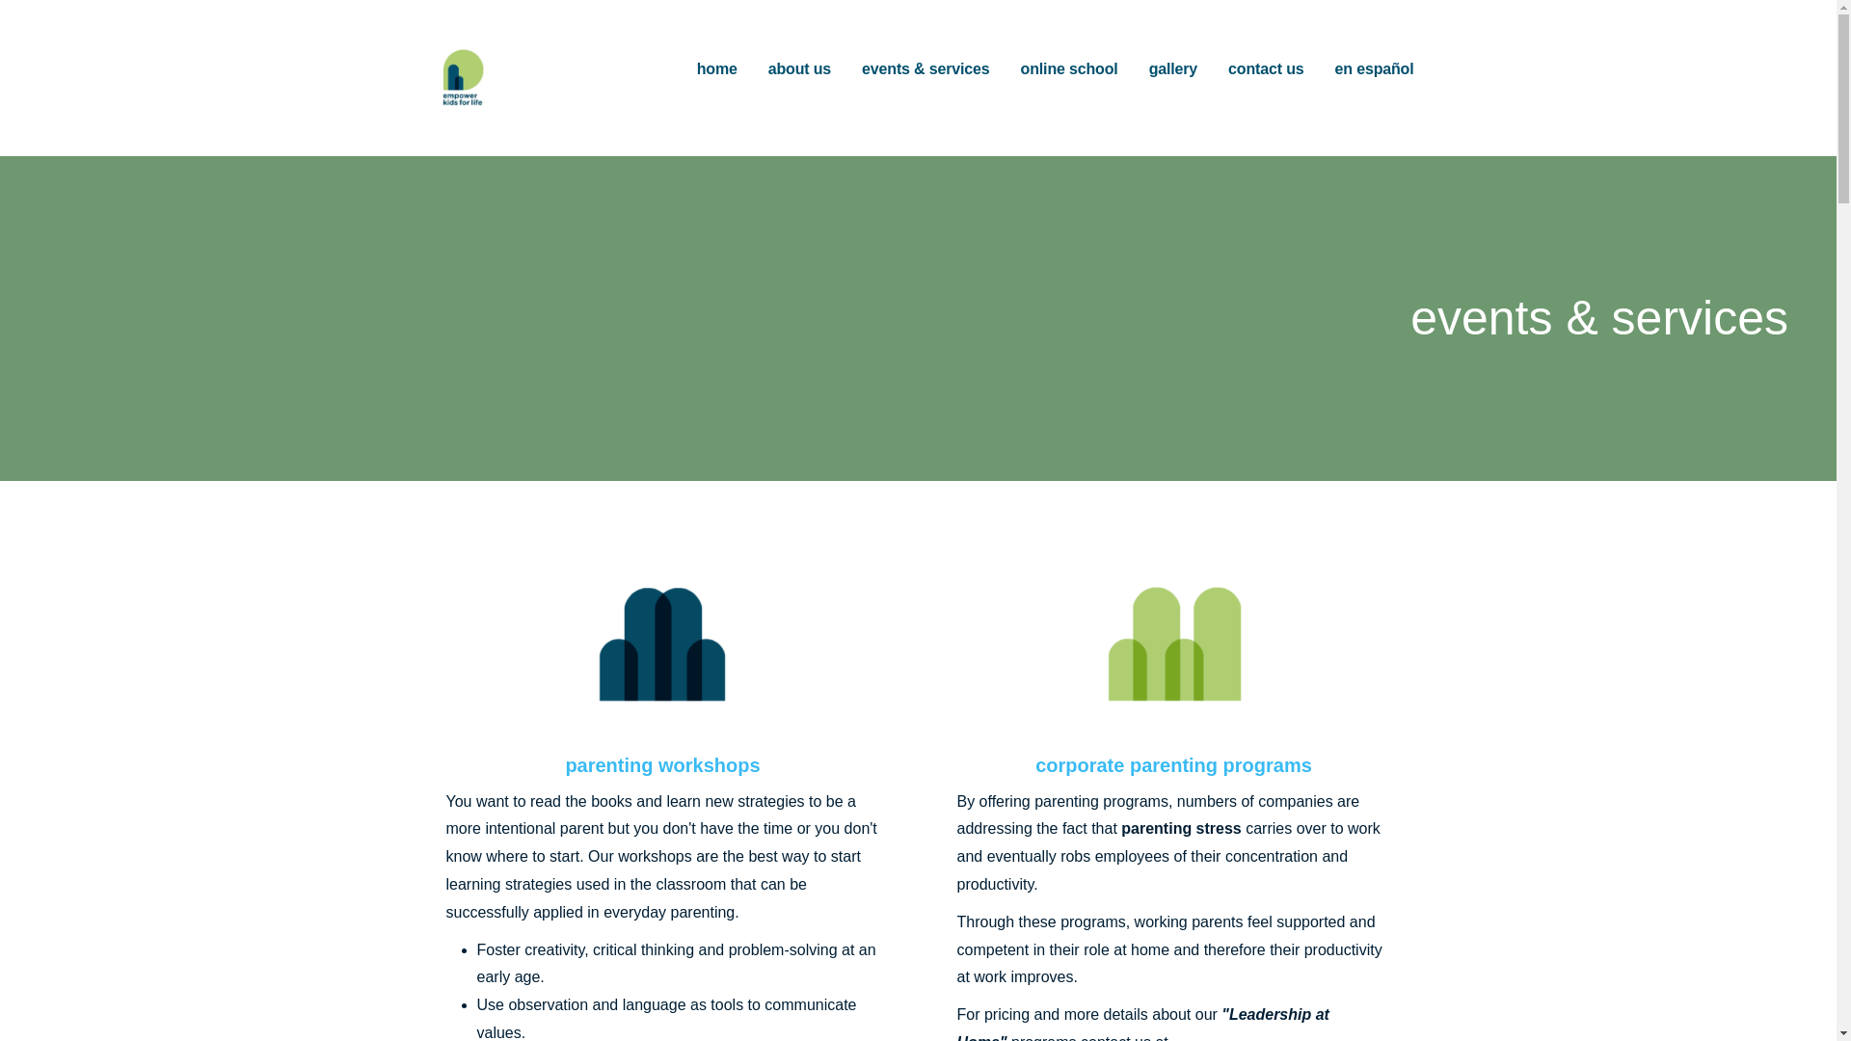  What do you see at coordinates (717, 69) in the screenshot?
I see `home` at bounding box center [717, 69].